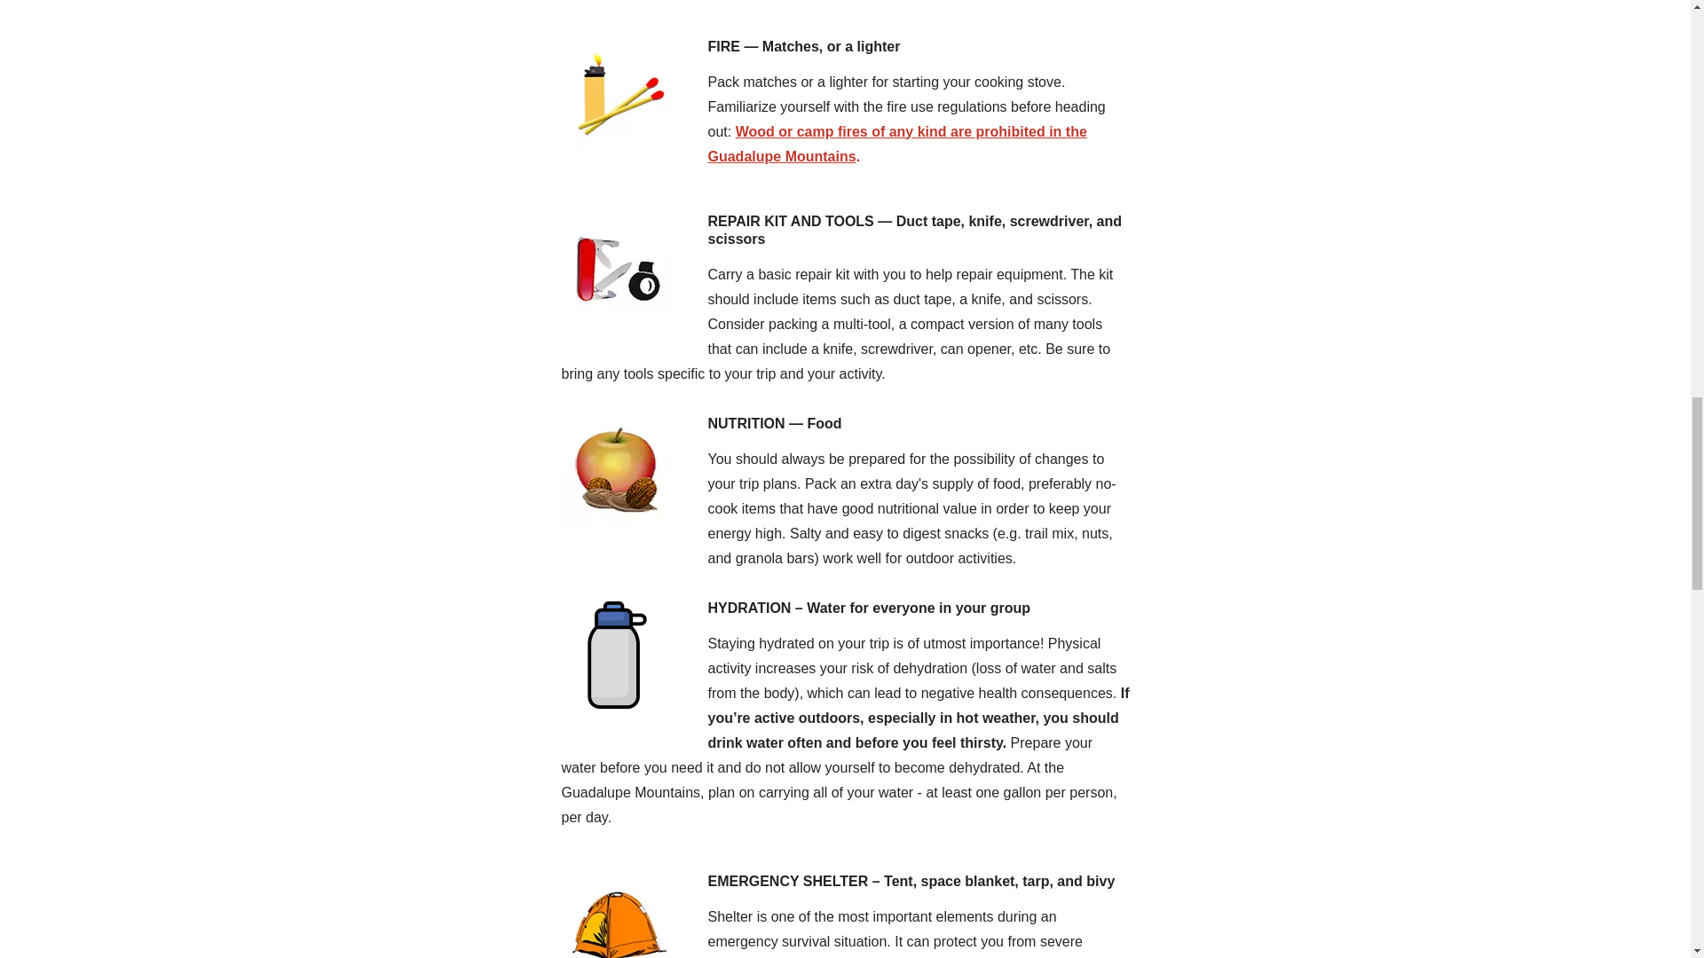  Describe the element at coordinates (616, 92) in the screenshot. I see `Fire- Illustration of a lighter and pair of matches` at that location.